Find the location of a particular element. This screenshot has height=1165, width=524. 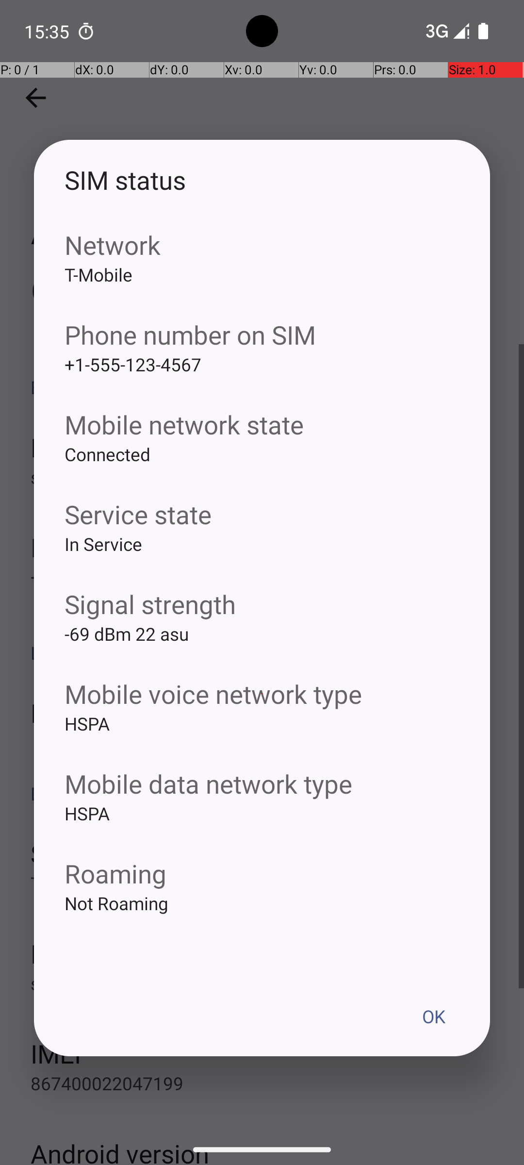

Signal strength is located at coordinates (262, 604).